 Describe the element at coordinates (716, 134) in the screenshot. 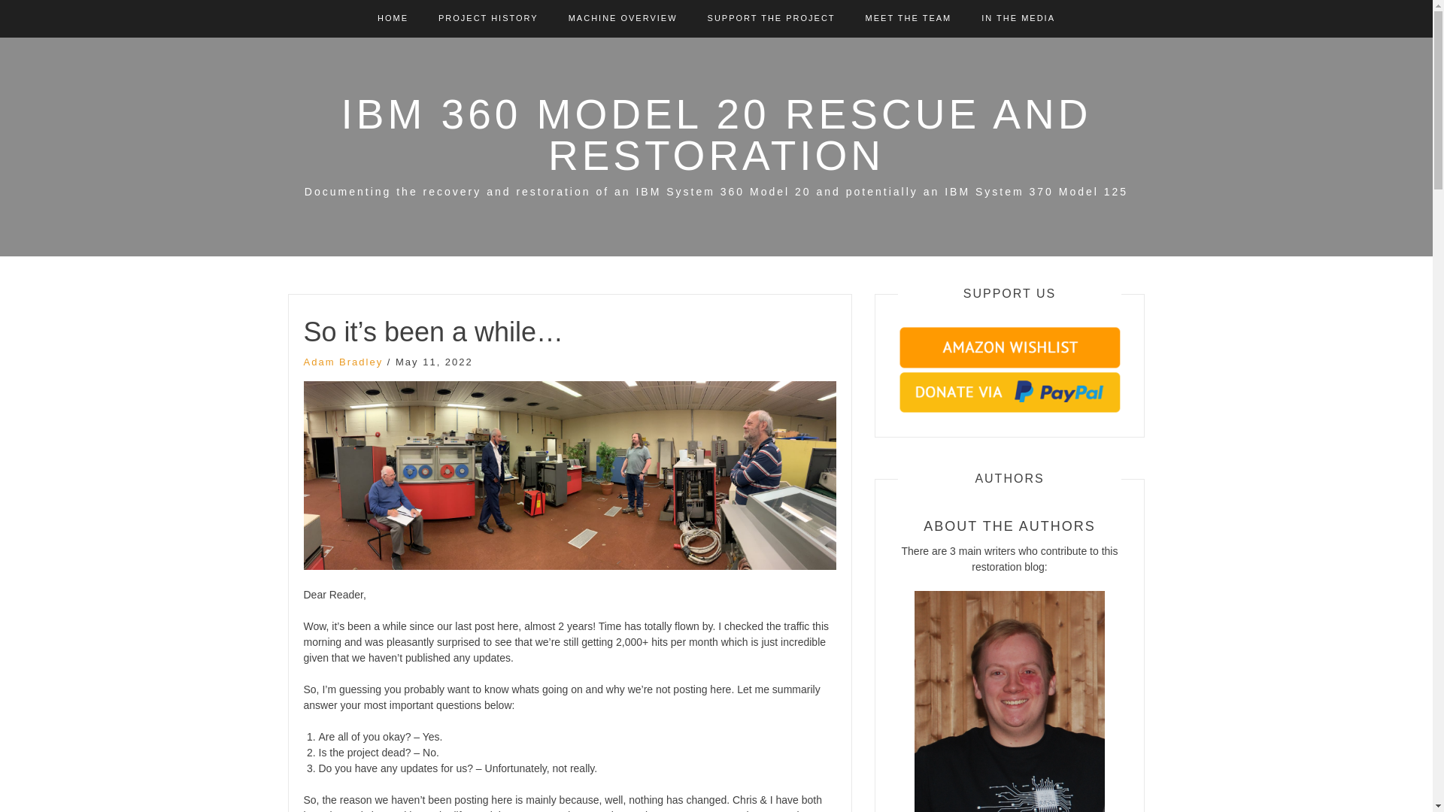

I see `IBM 360 MODEL 20 RESCUE AND RESTORATION` at that location.